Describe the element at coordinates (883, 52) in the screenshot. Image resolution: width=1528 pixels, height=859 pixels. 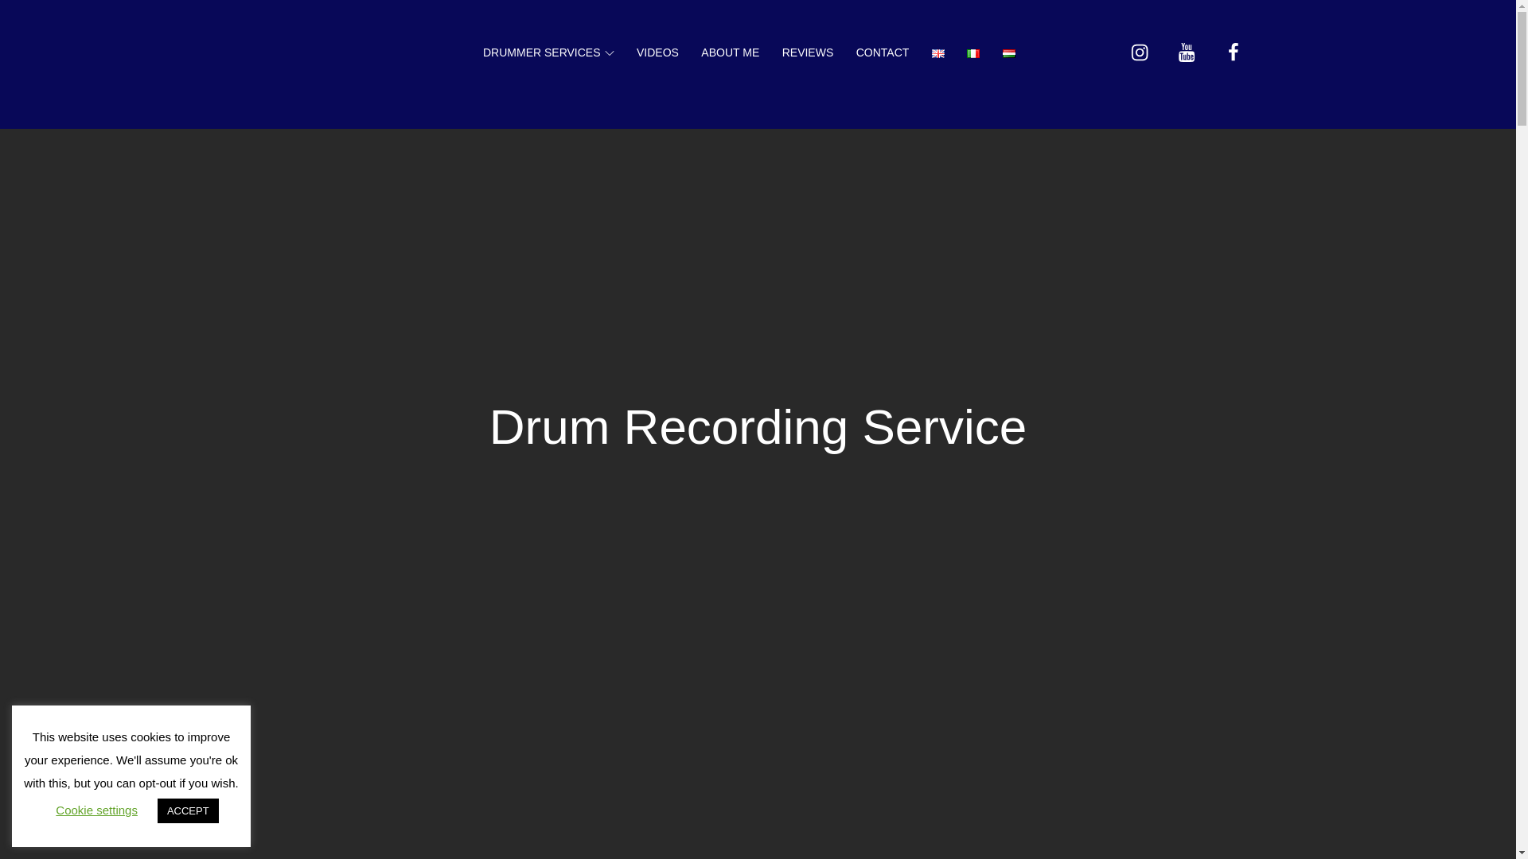
I see `CONTACT` at that location.